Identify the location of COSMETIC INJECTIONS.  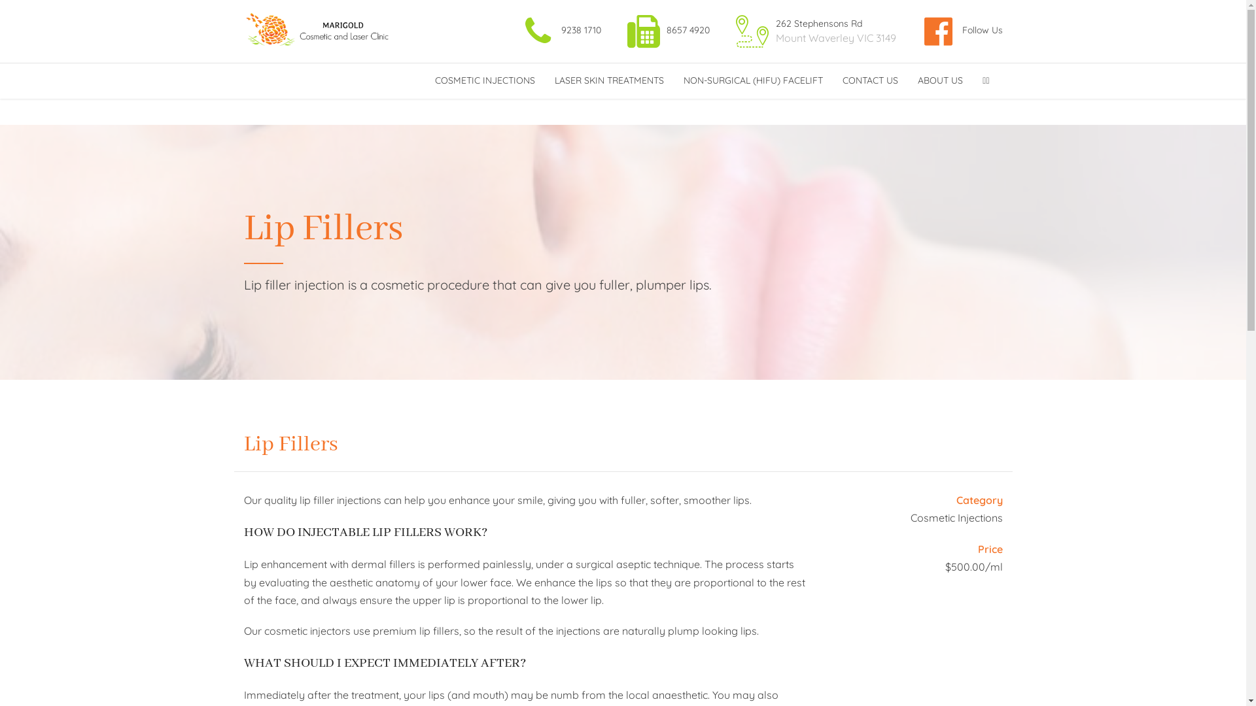
(485, 81).